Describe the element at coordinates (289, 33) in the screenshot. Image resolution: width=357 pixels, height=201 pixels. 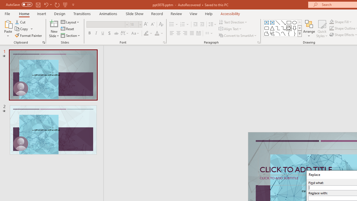
I see `Left Brace` at that location.